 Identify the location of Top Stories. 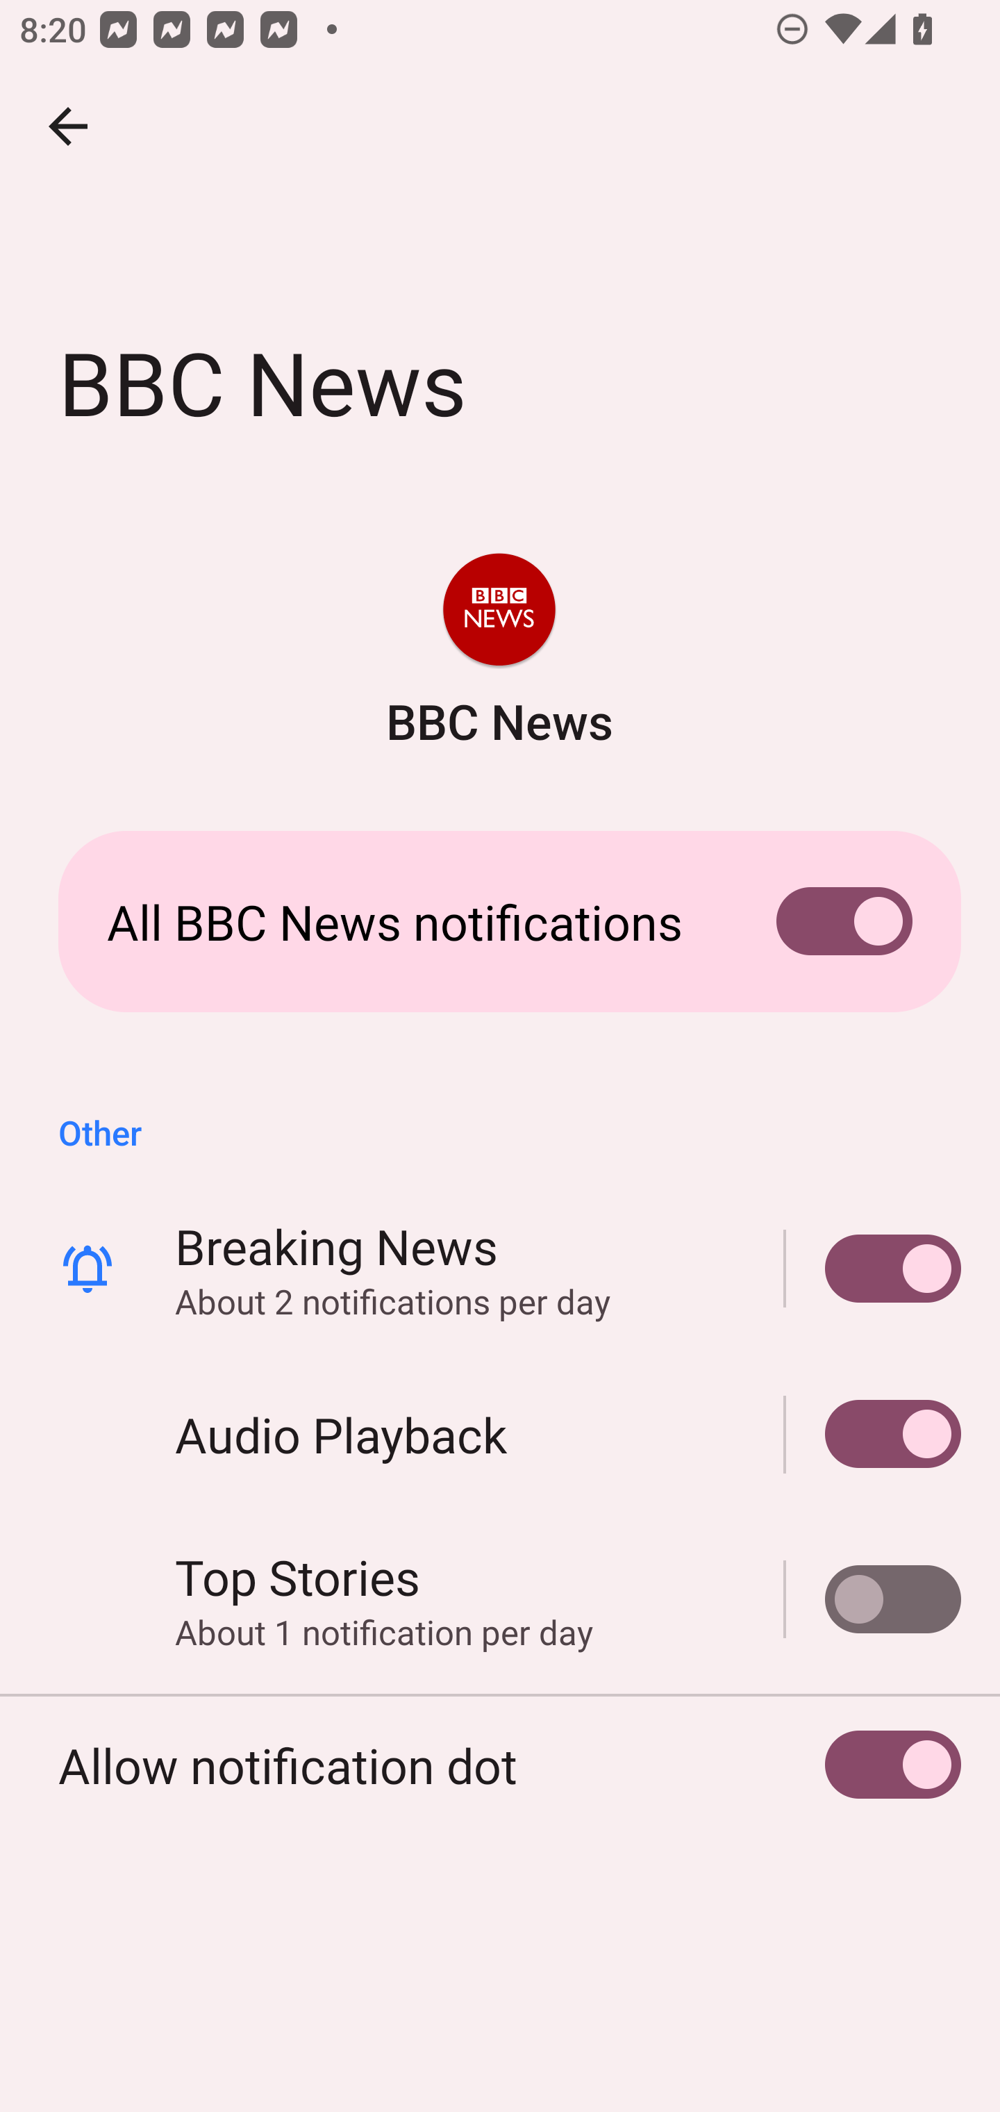
(873, 1599).